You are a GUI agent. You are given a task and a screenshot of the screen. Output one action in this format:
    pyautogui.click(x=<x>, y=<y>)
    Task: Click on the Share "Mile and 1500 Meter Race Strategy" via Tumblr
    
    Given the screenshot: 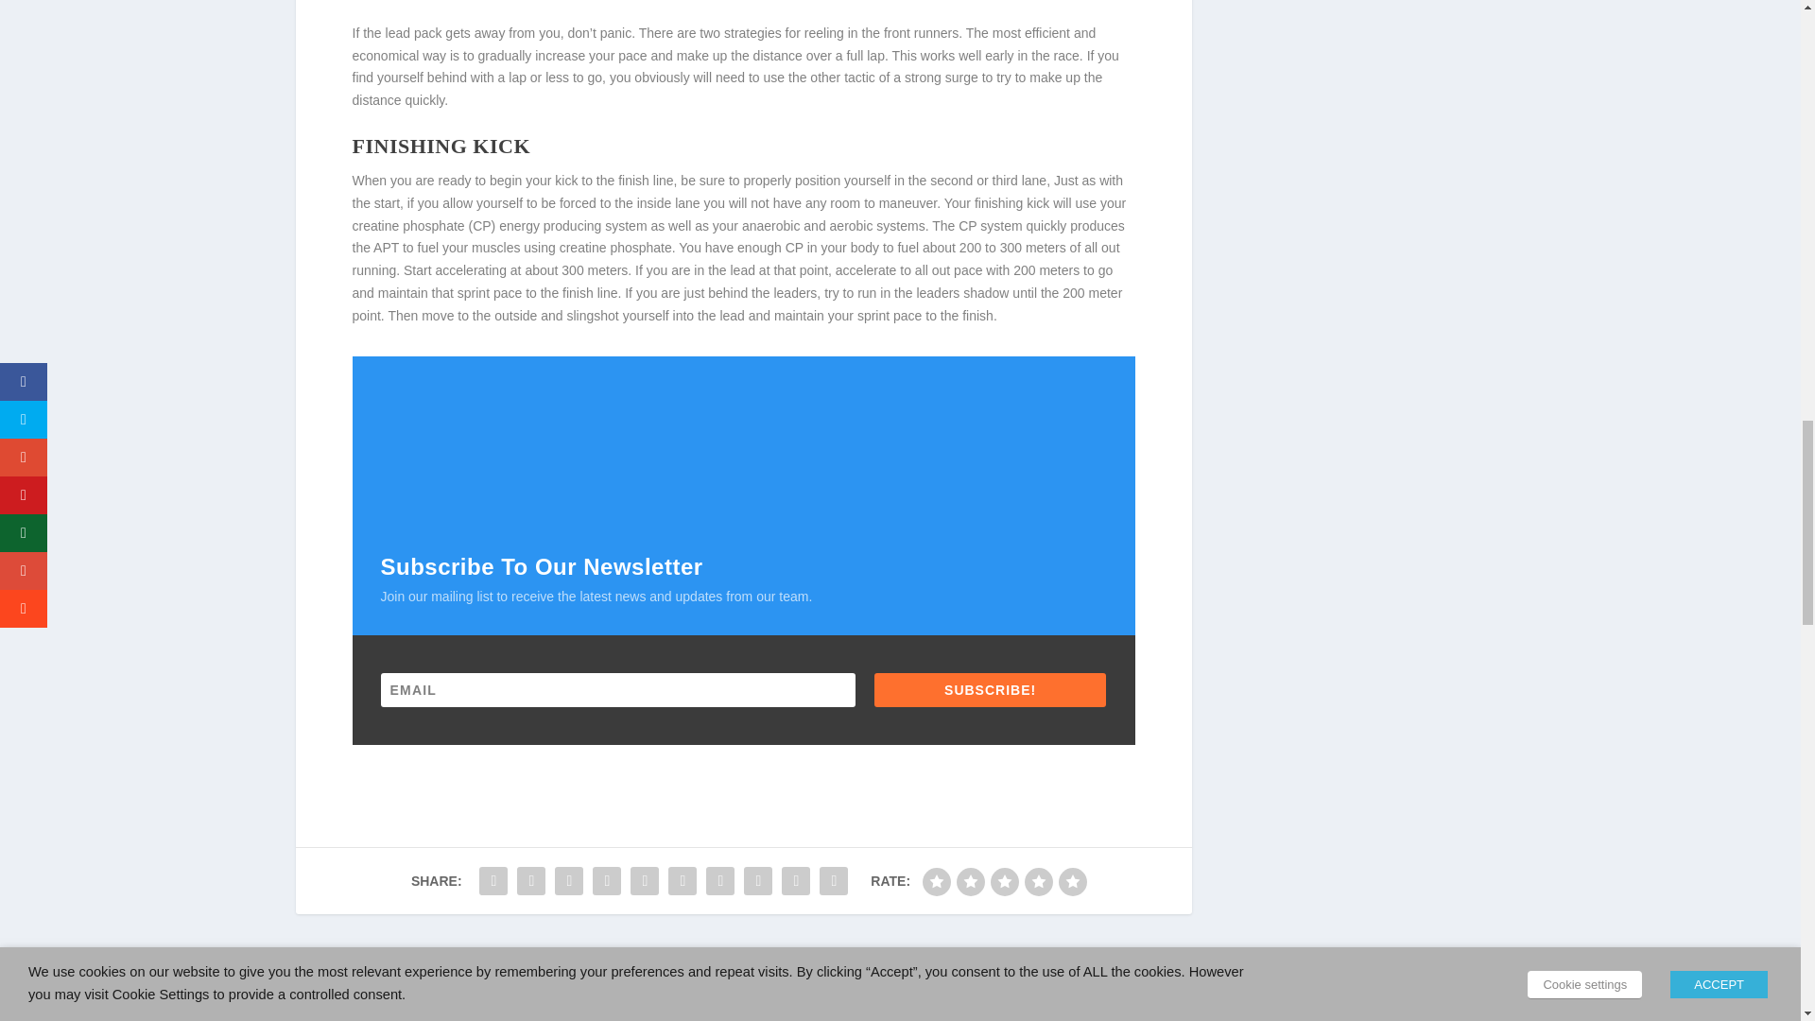 What is the action you would take?
    pyautogui.click(x=607, y=880)
    